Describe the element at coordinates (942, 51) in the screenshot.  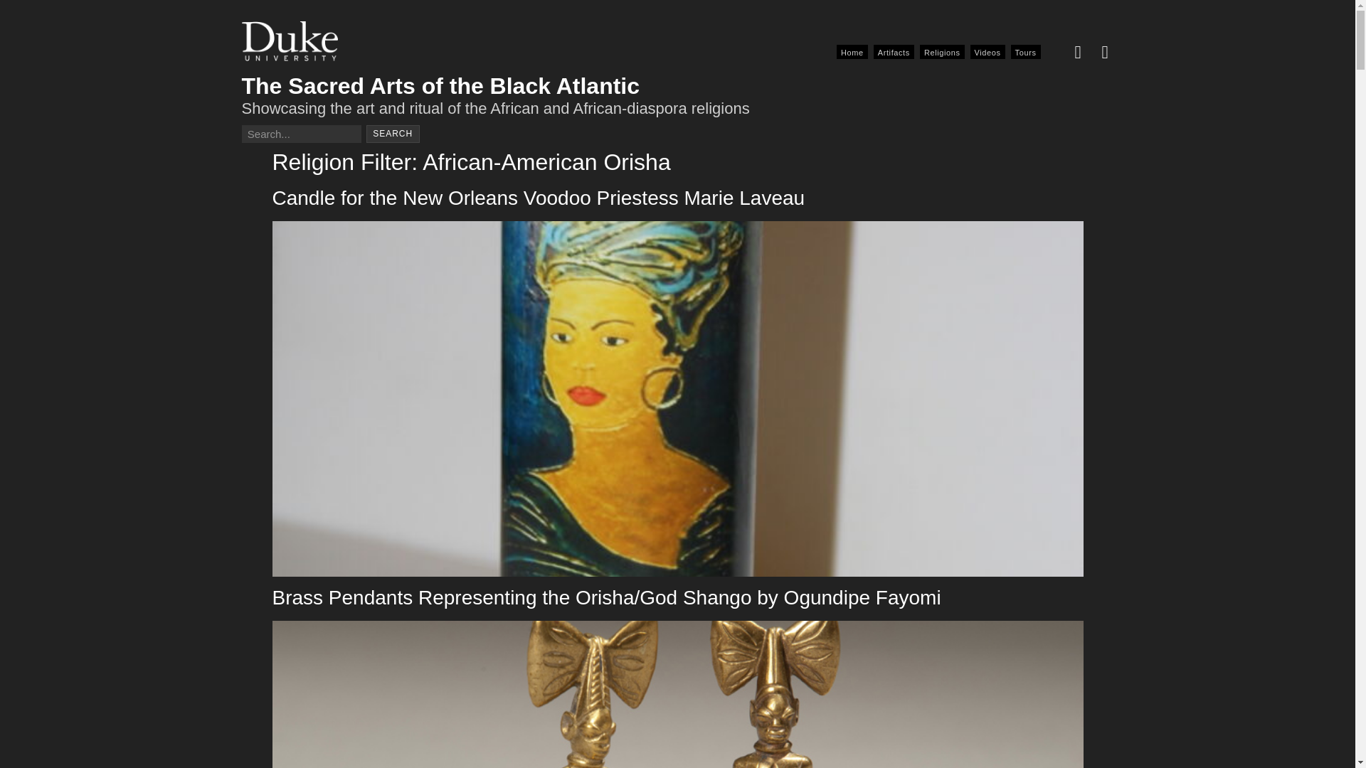
I see `Religions` at that location.